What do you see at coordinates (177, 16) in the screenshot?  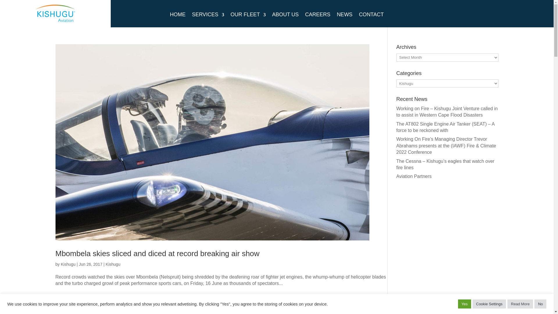 I see `HOME` at bounding box center [177, 16].